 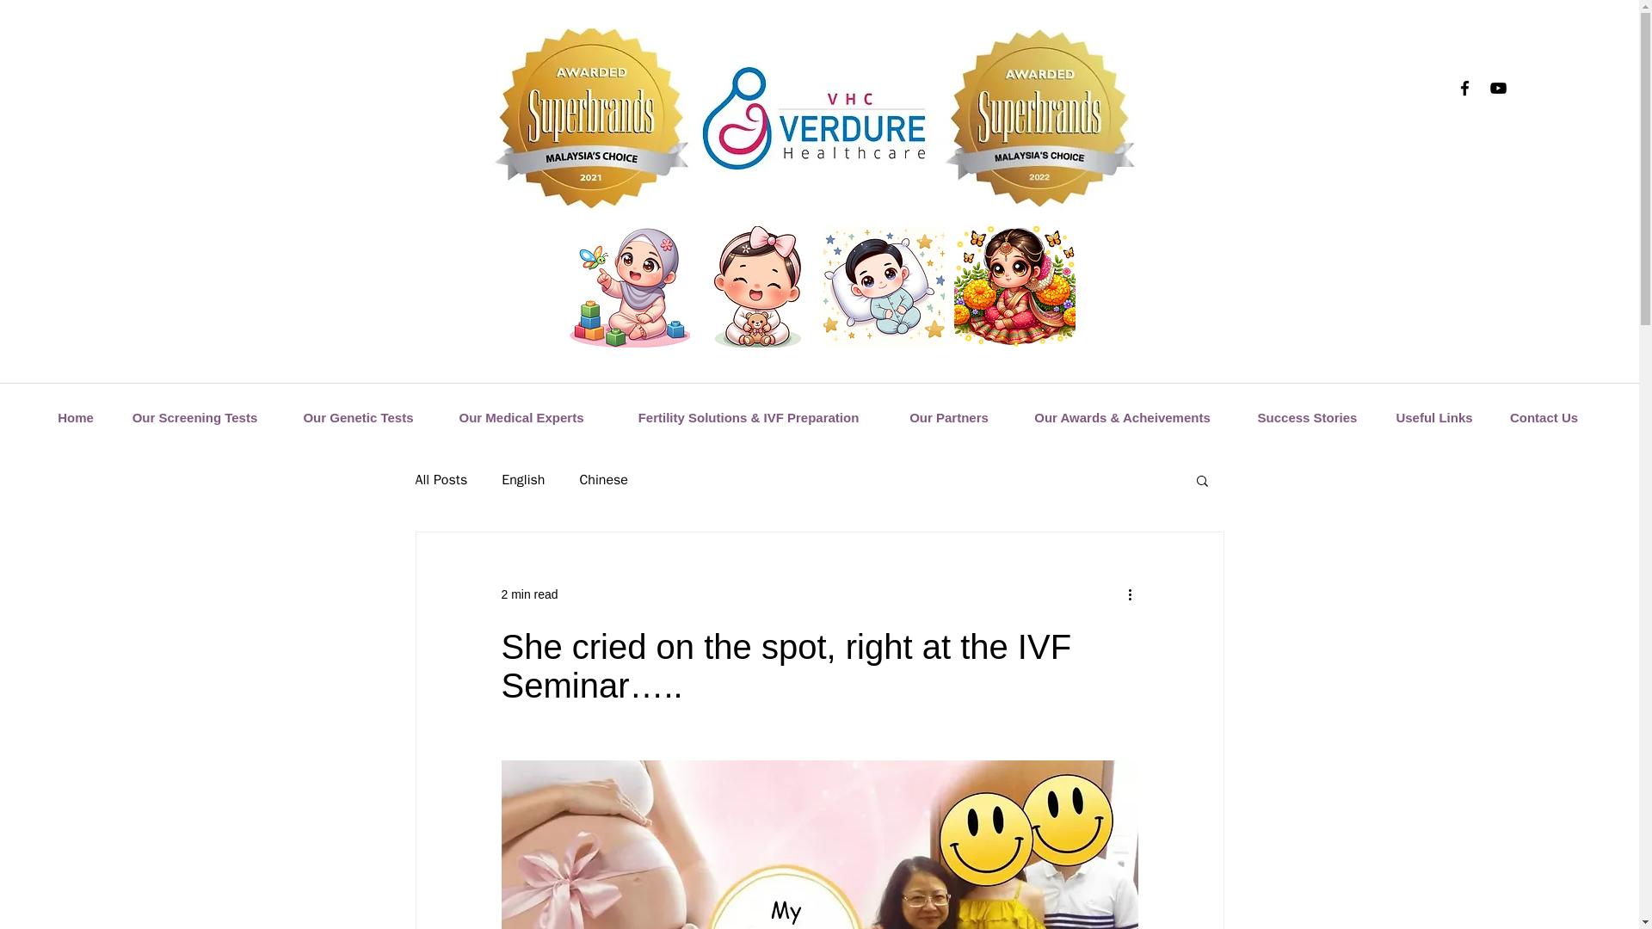 What do you see at coordinates (358, 417) in the screenshot?
I see `Our Genetic Tests` at bounding box center [358, 417].